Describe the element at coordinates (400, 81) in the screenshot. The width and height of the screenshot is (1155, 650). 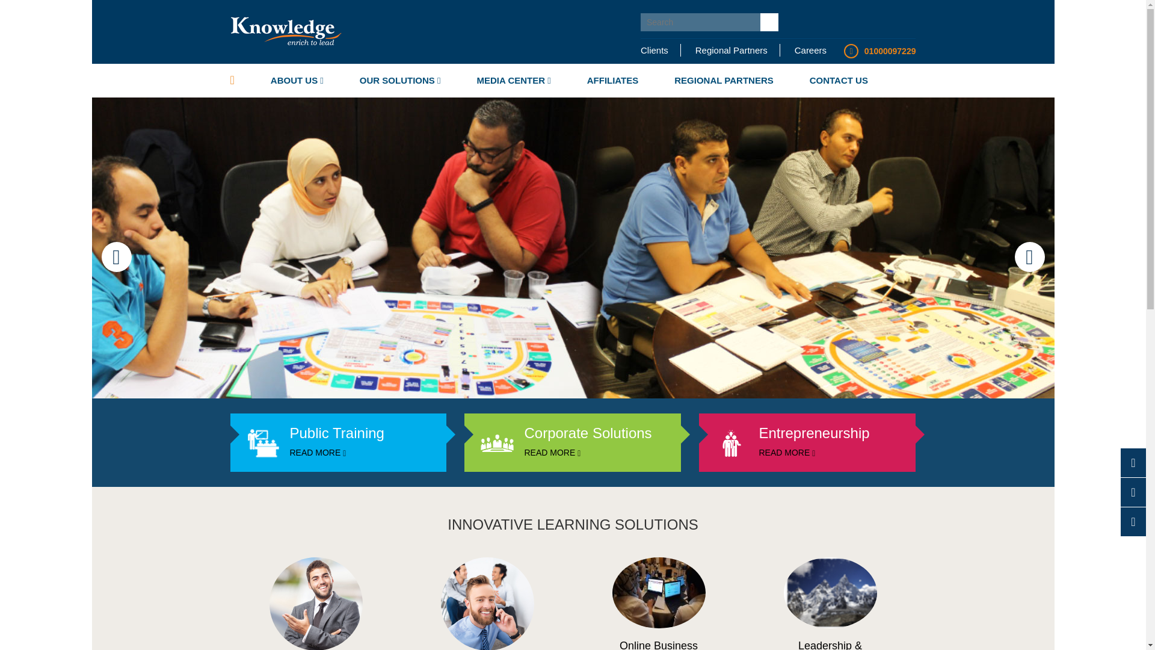
I see `OUR SOLUTIONS` at that location.